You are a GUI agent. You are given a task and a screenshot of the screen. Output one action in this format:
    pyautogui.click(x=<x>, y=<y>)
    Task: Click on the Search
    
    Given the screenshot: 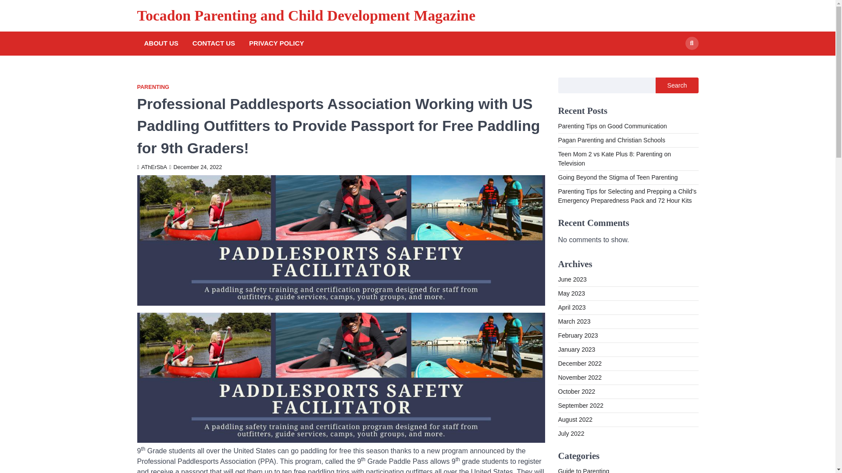 What is the action you would take?
    pyautogui.click(x=675, y=64)
    